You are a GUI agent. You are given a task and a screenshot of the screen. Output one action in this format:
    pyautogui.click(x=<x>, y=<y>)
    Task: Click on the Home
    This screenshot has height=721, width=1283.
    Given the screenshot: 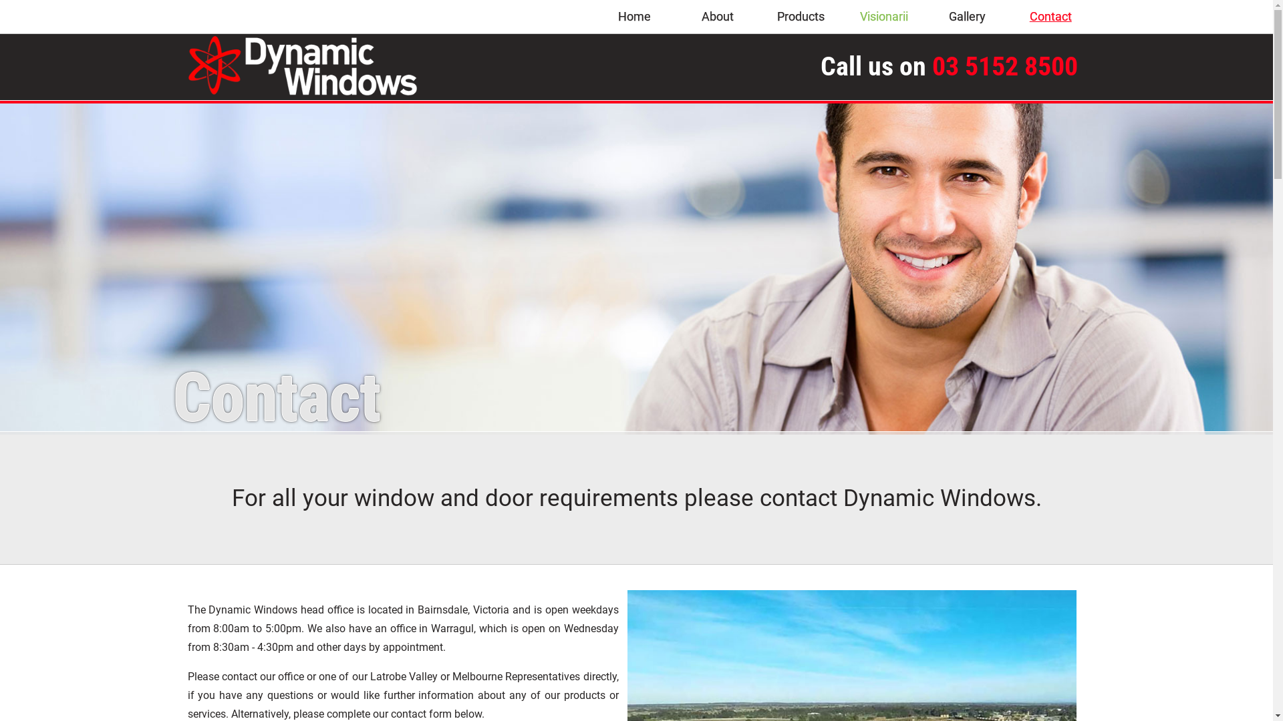 What is the action you would take?
    pyautogui.click(x=635, y=17)
    